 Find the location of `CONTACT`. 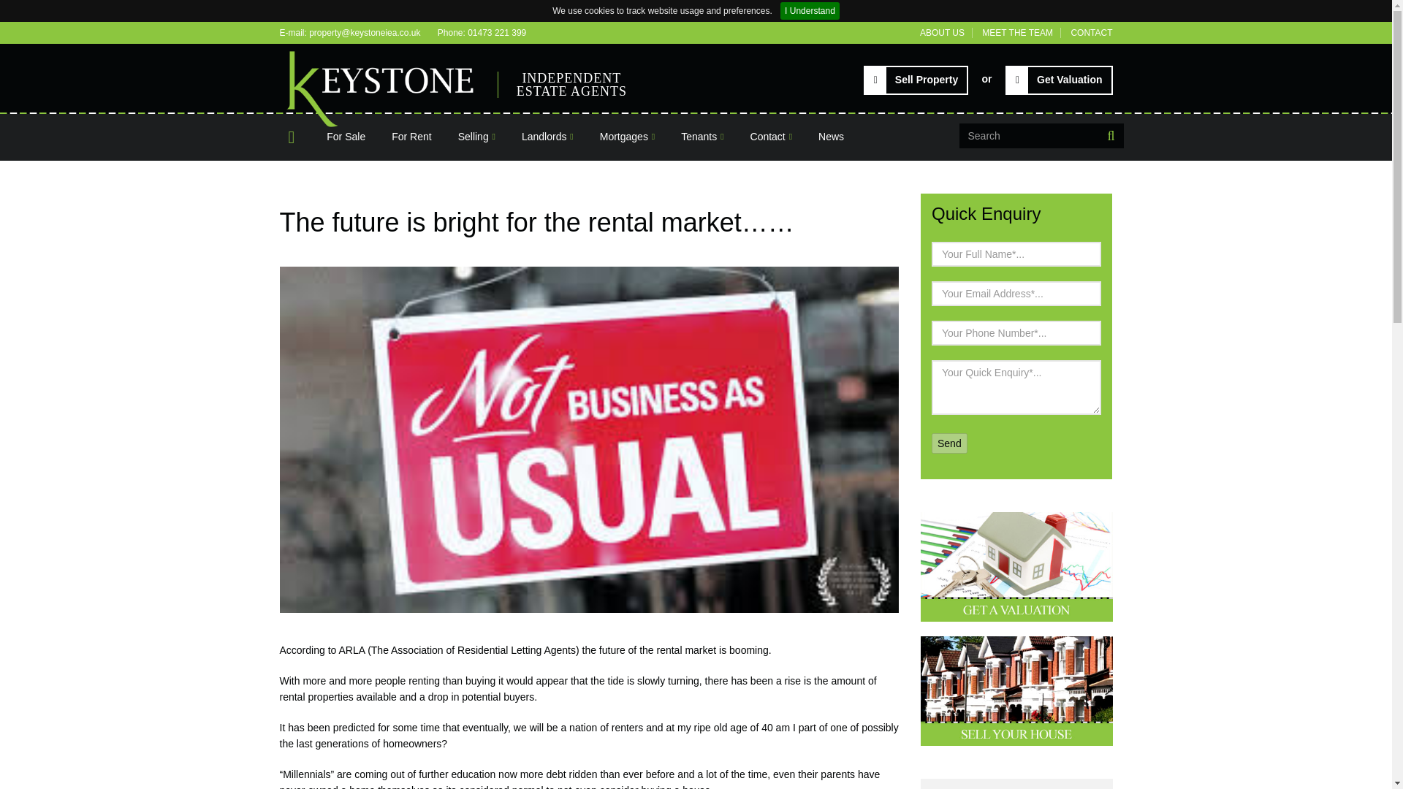

CONTACT is located at coordinates (1091, 32).